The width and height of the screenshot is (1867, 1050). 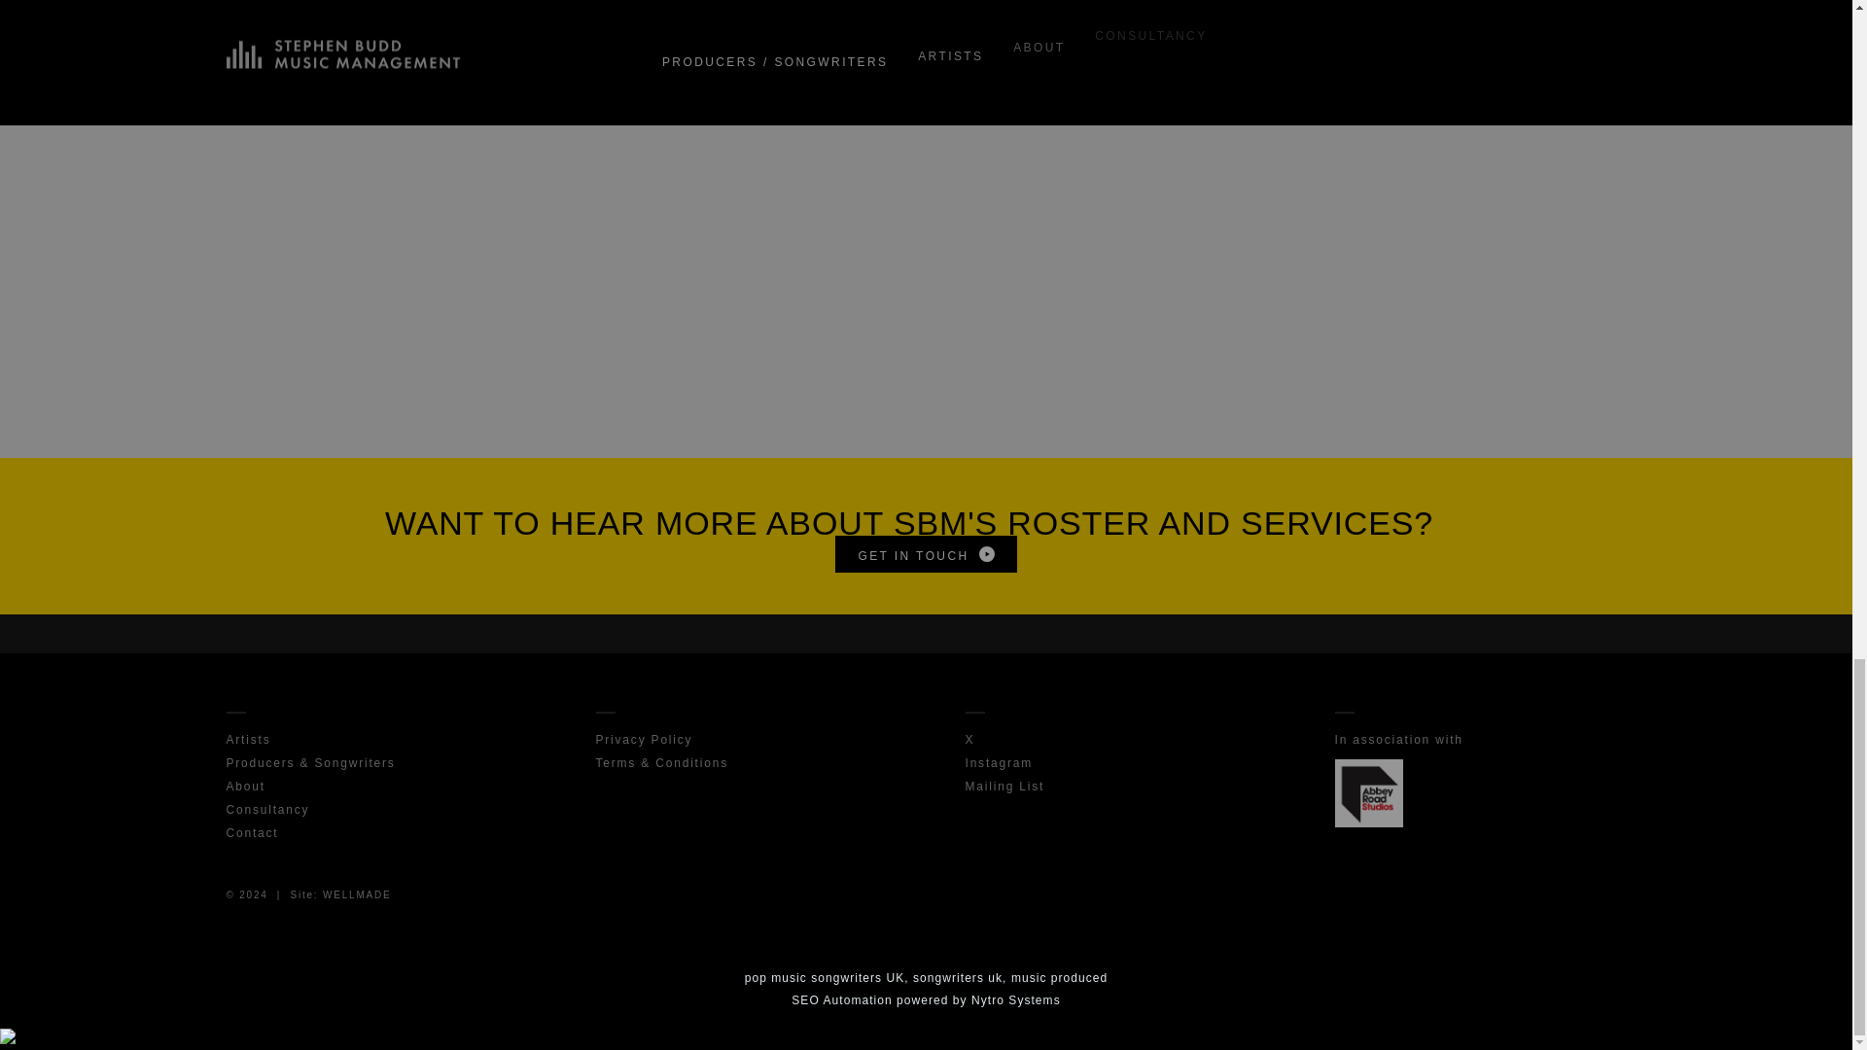 I want to click on Privacy Policy, so click(x=644, y=737).